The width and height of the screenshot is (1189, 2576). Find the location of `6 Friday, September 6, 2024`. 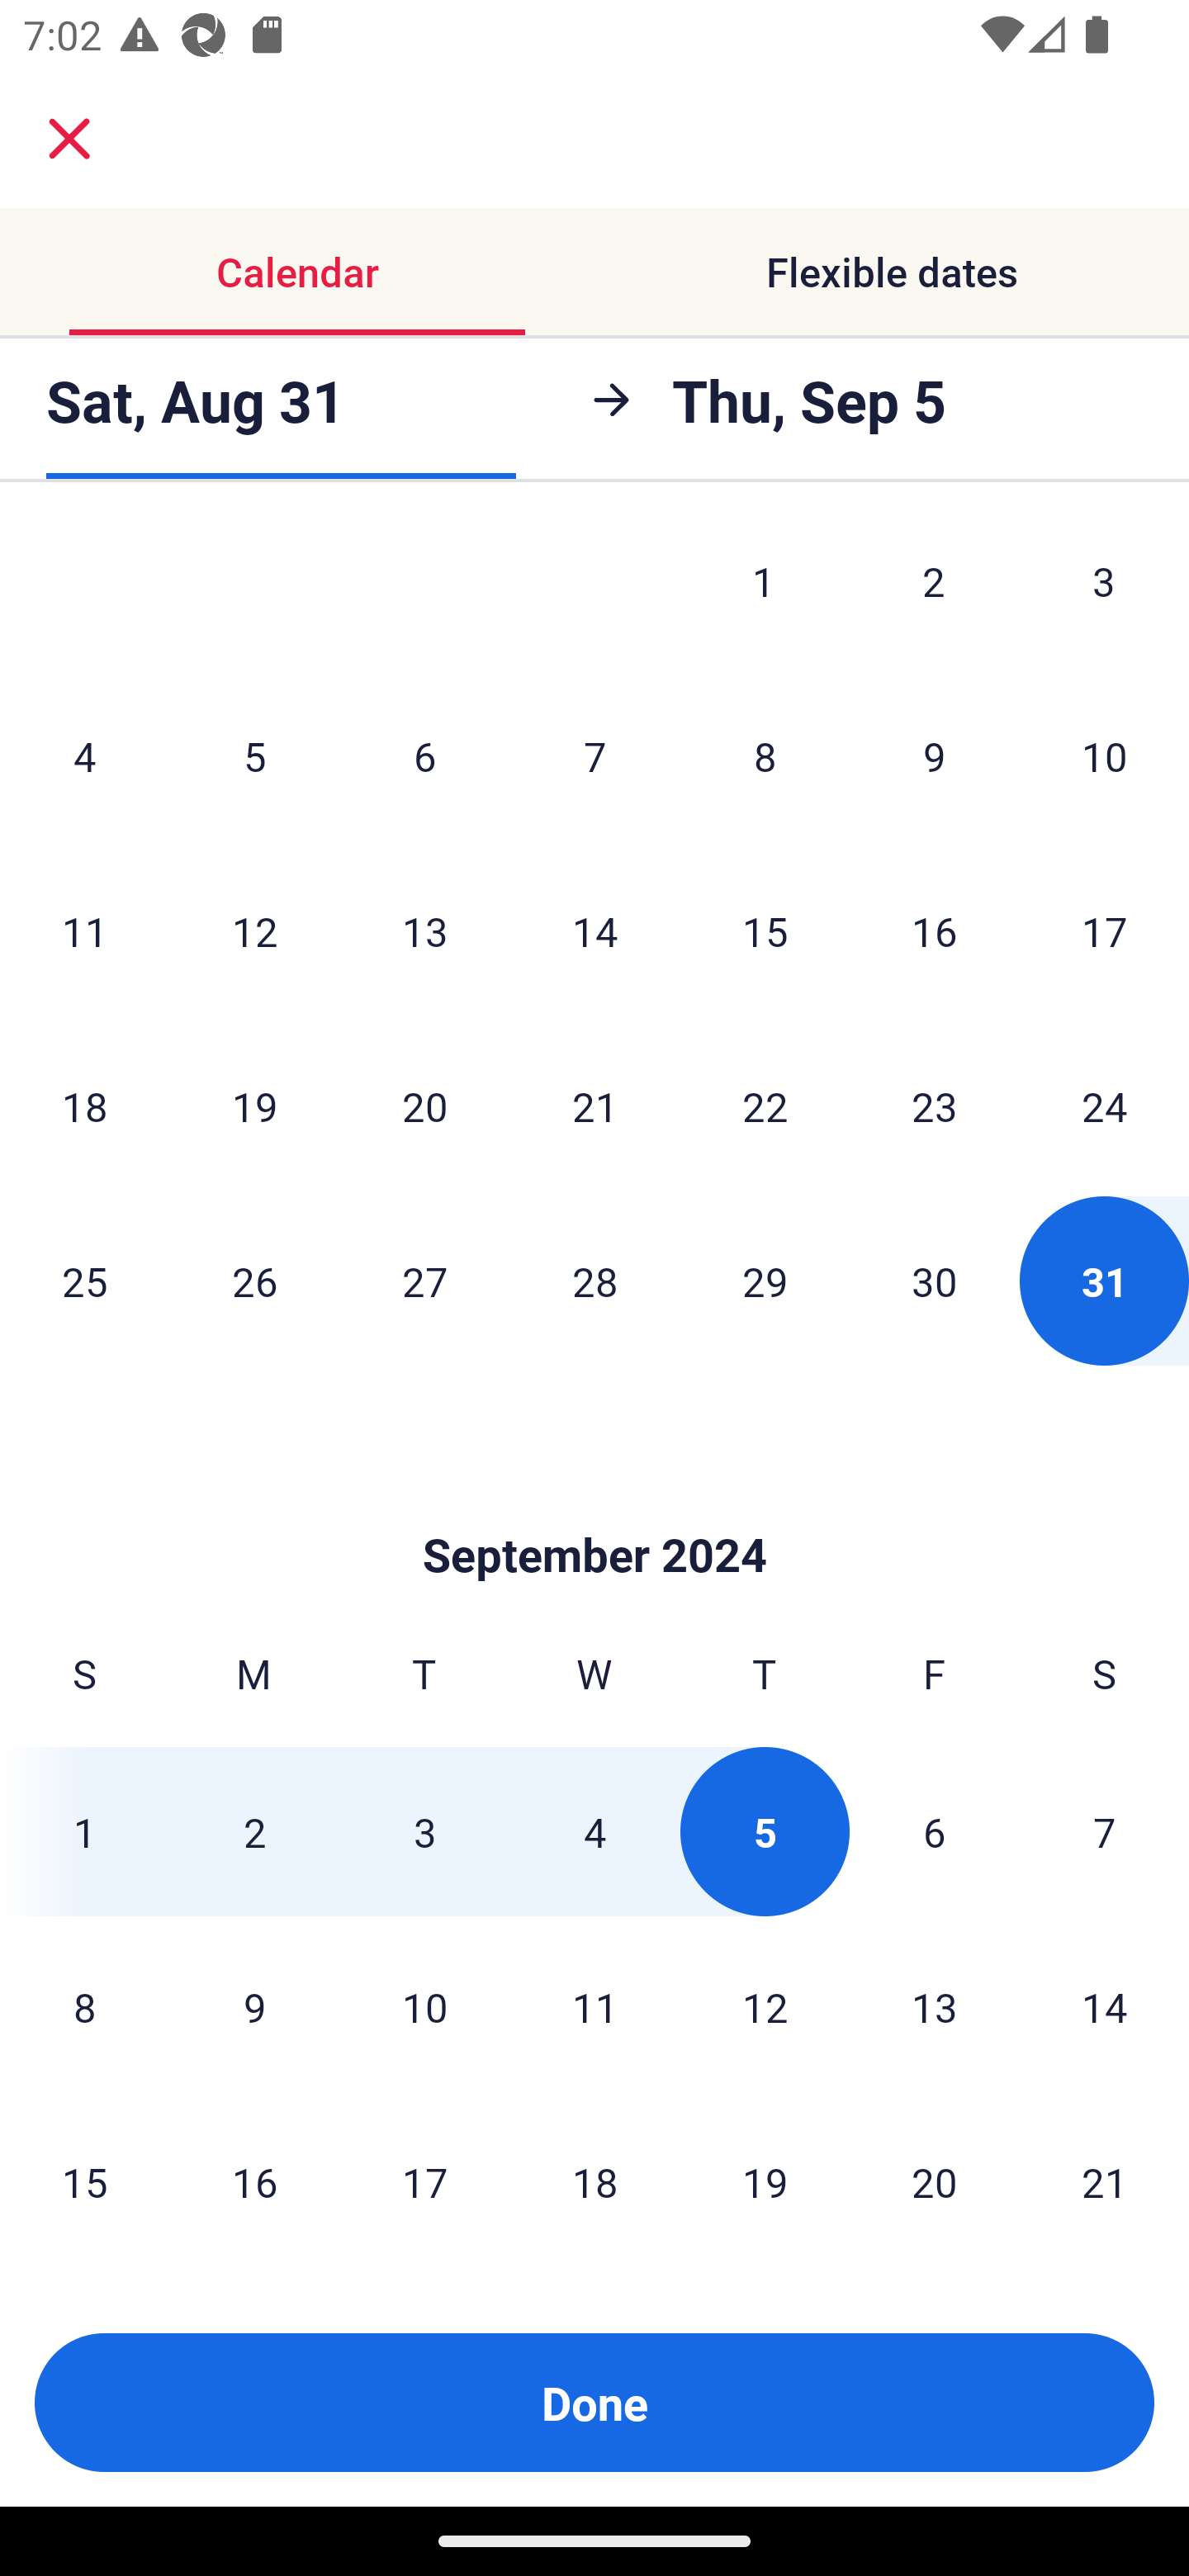

6 Friday, September 6, 2024 is located at coordinates (935, 1831).